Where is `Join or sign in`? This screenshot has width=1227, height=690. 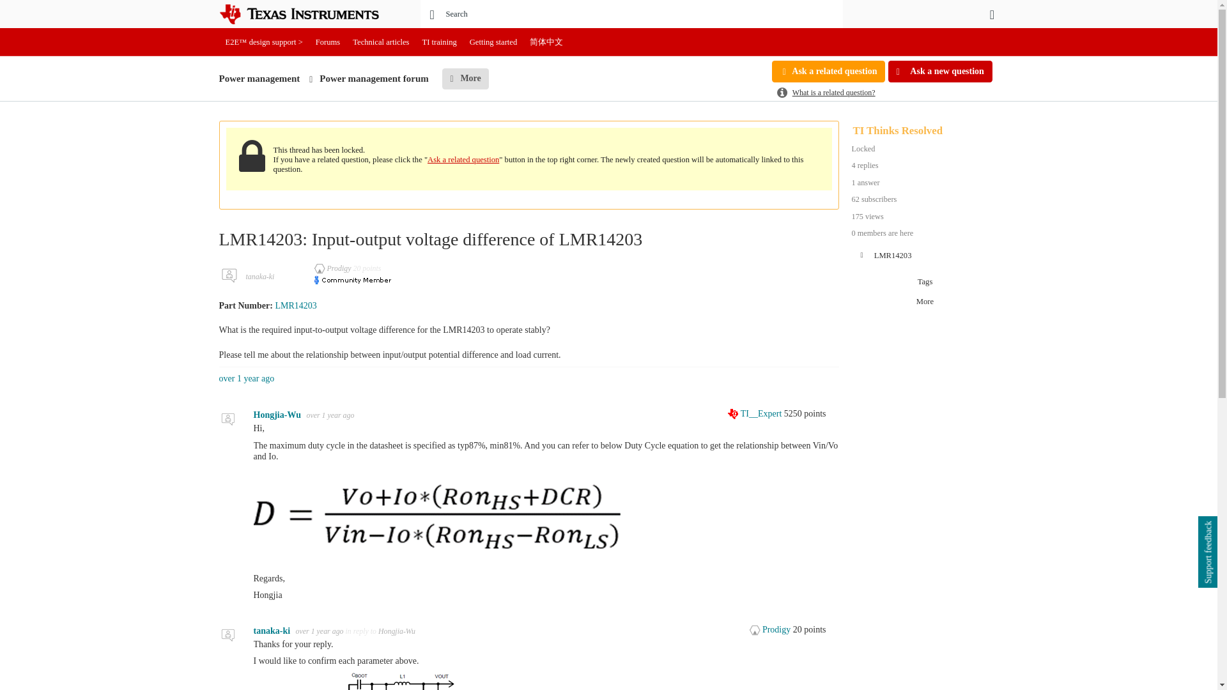 Join or sign in is located at coordinates (992, 14).